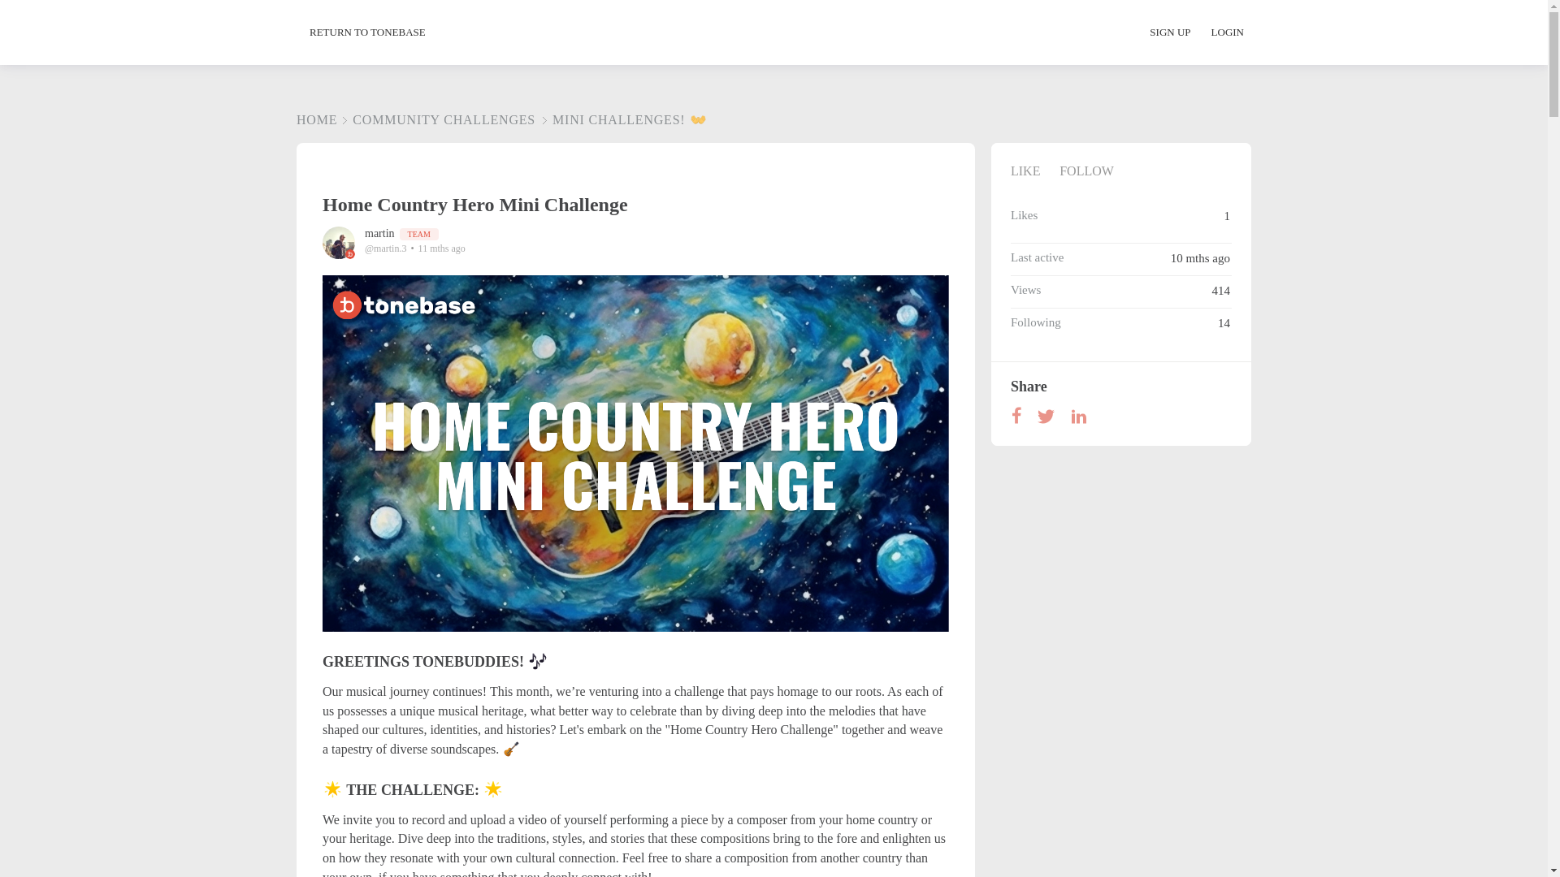 The width and height of the screenshot is (1560, 877). Describe the element at coordinates (1178, 32) in the screenshot. I see `SIGN UP` at that location.